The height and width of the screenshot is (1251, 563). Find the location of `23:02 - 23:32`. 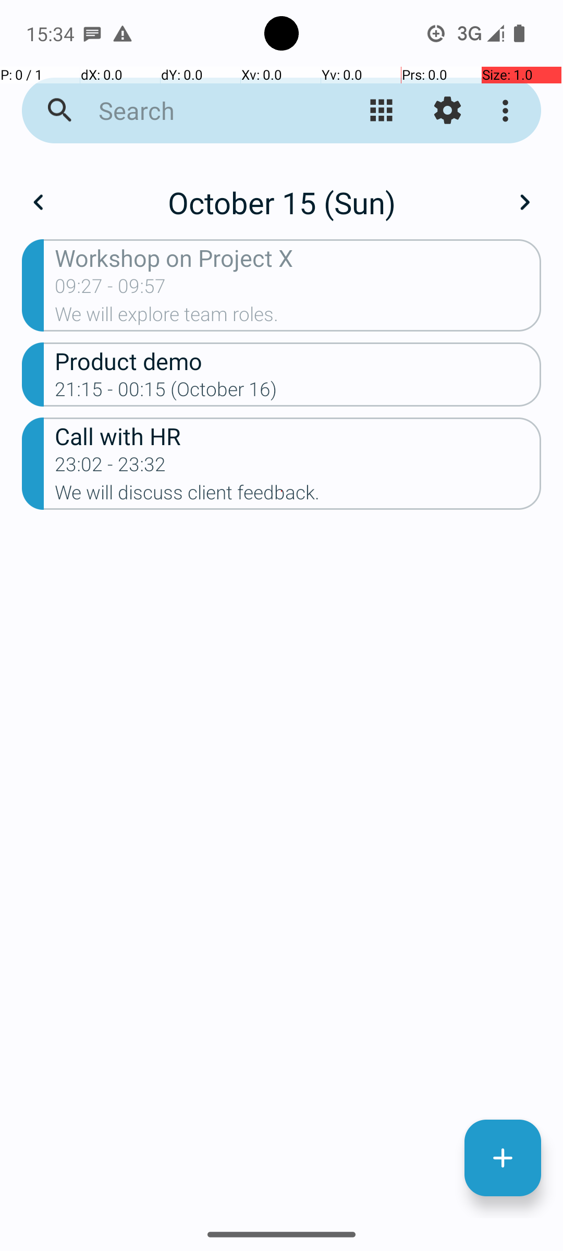

23:02 - 23:32 is located at coordinates (111, 468).